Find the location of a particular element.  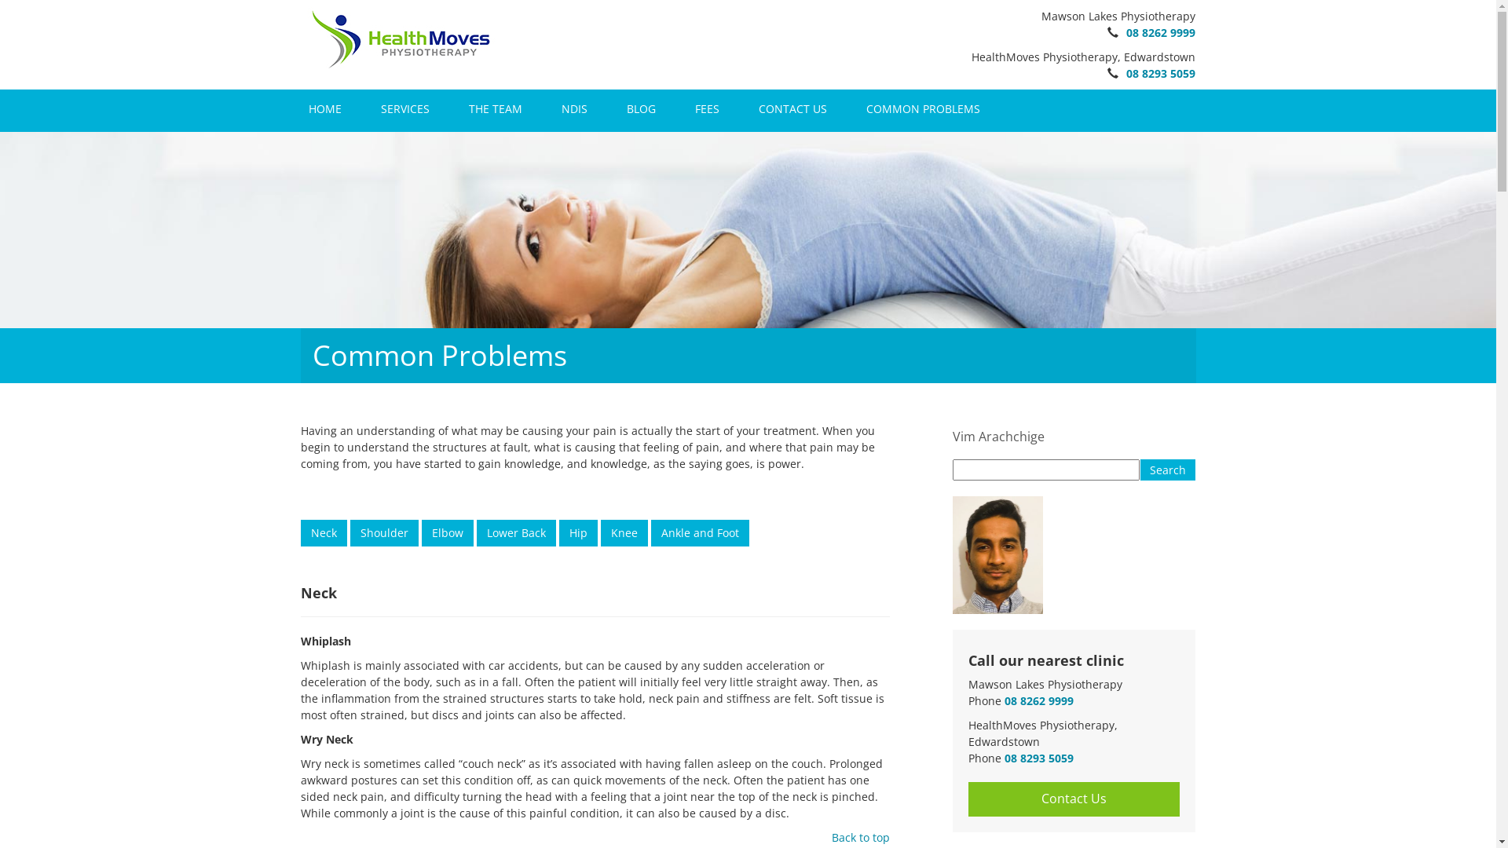

THE TEAM is located at coordinates (495, 108).